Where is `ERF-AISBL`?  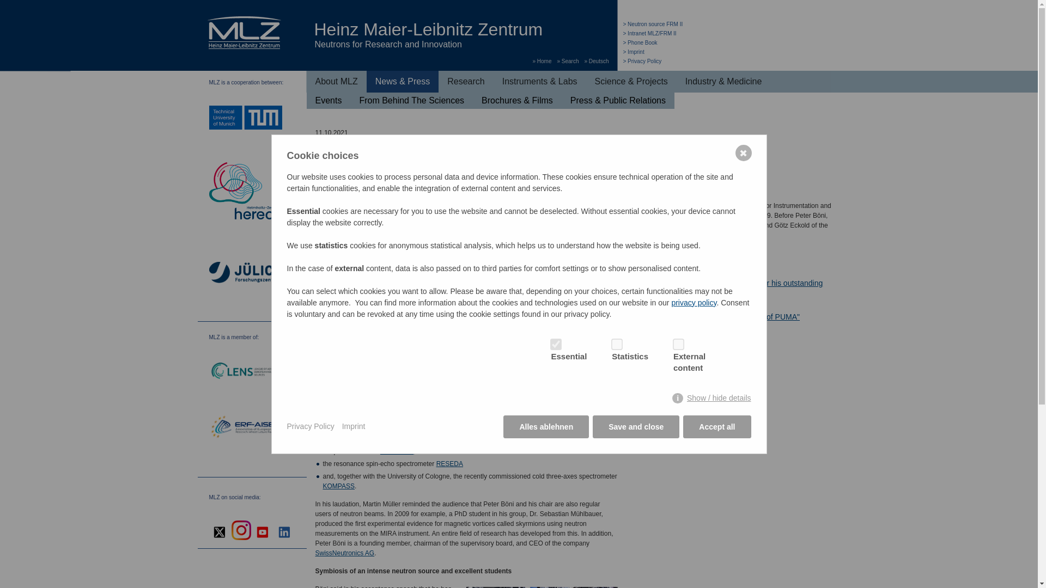
ERF-AISBL is located at coordinates (246, 428).